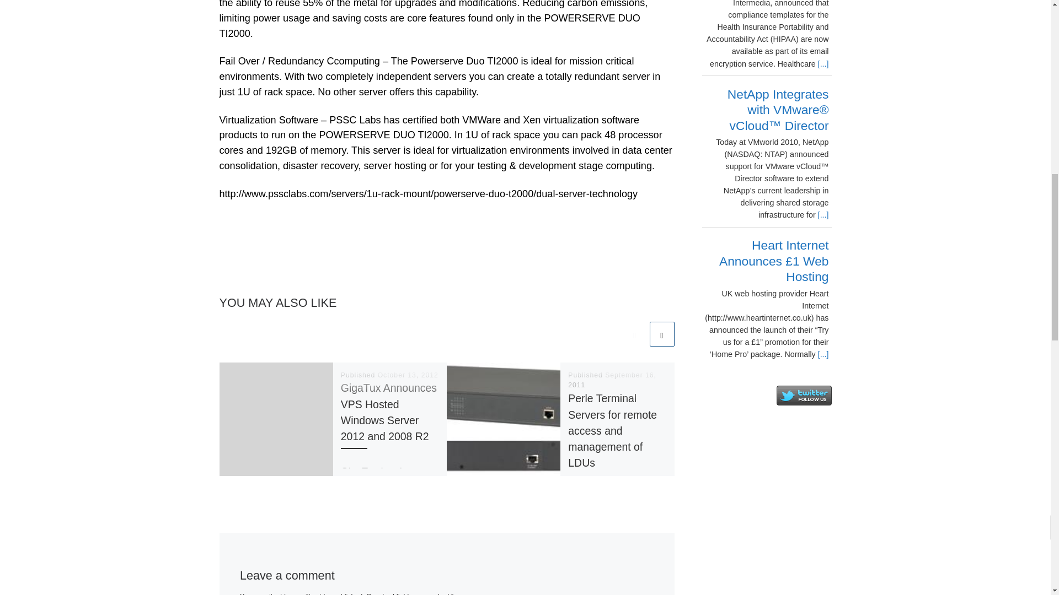 Image resolution: width=1059 pixels, height=595 pixels. What do you see at coordinates (388, 412) in the screenshot?
I see `GigaTux Announces VPS Hosted Windows Server 2012 and 2008 R2` at bounding box center [388, 412].